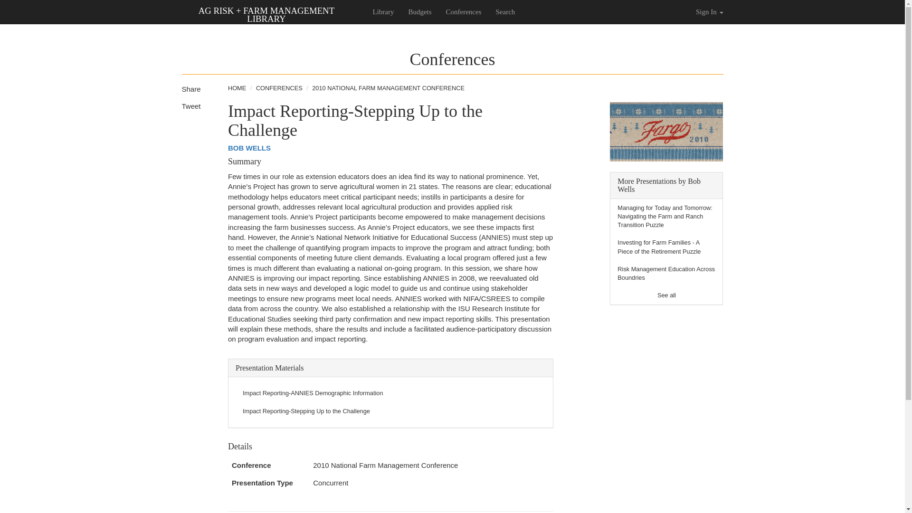 This screenshot has height=513, width=912. Describe the element at coordinates (249, 148) in the screenshot. I see `BOB WELLS` at that location.